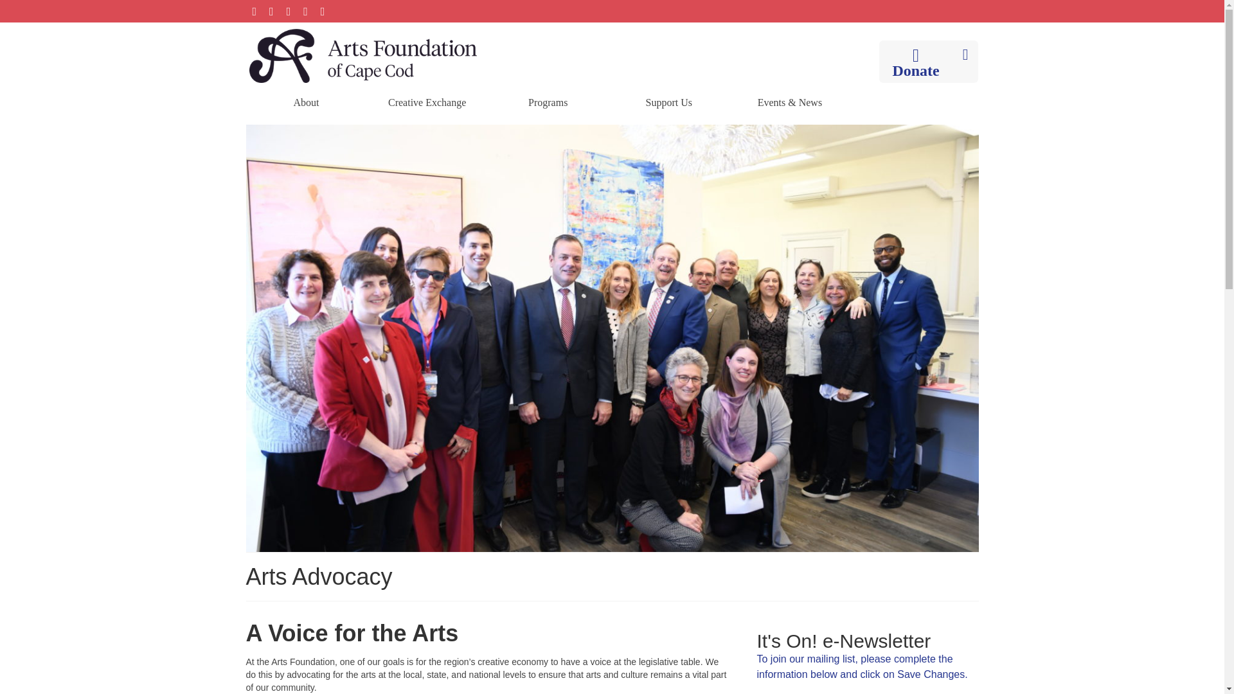  What do you see at coordinates (323, 11) in the screenshot?
I see `LinkedIn` at bounding box center [323, 11].